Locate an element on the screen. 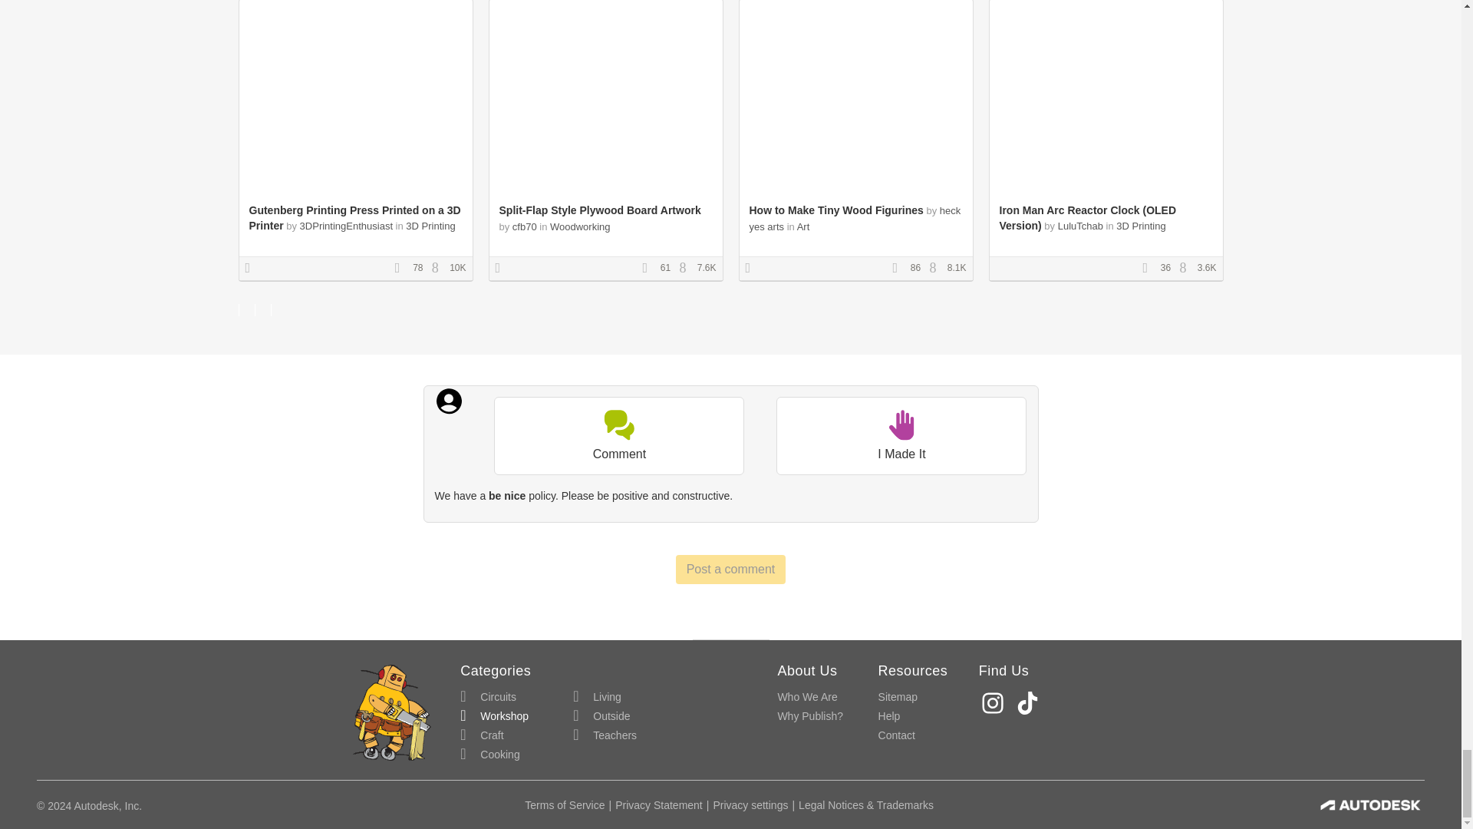 Image resolution: width=1473 pixels, height=829 pixels. Art is located at coordinates (803, 227).